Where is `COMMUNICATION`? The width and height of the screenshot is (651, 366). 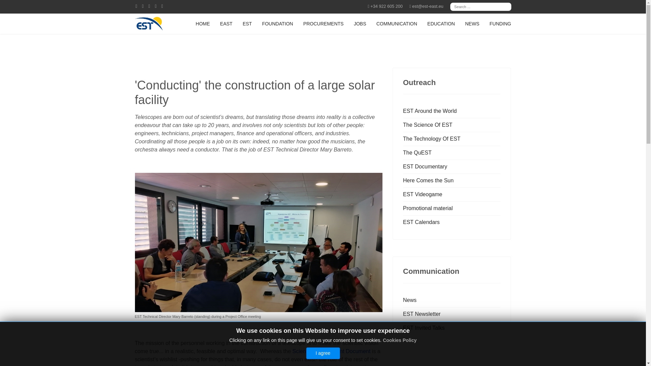
COMMUNICATION is located at coordinates (396, 24).